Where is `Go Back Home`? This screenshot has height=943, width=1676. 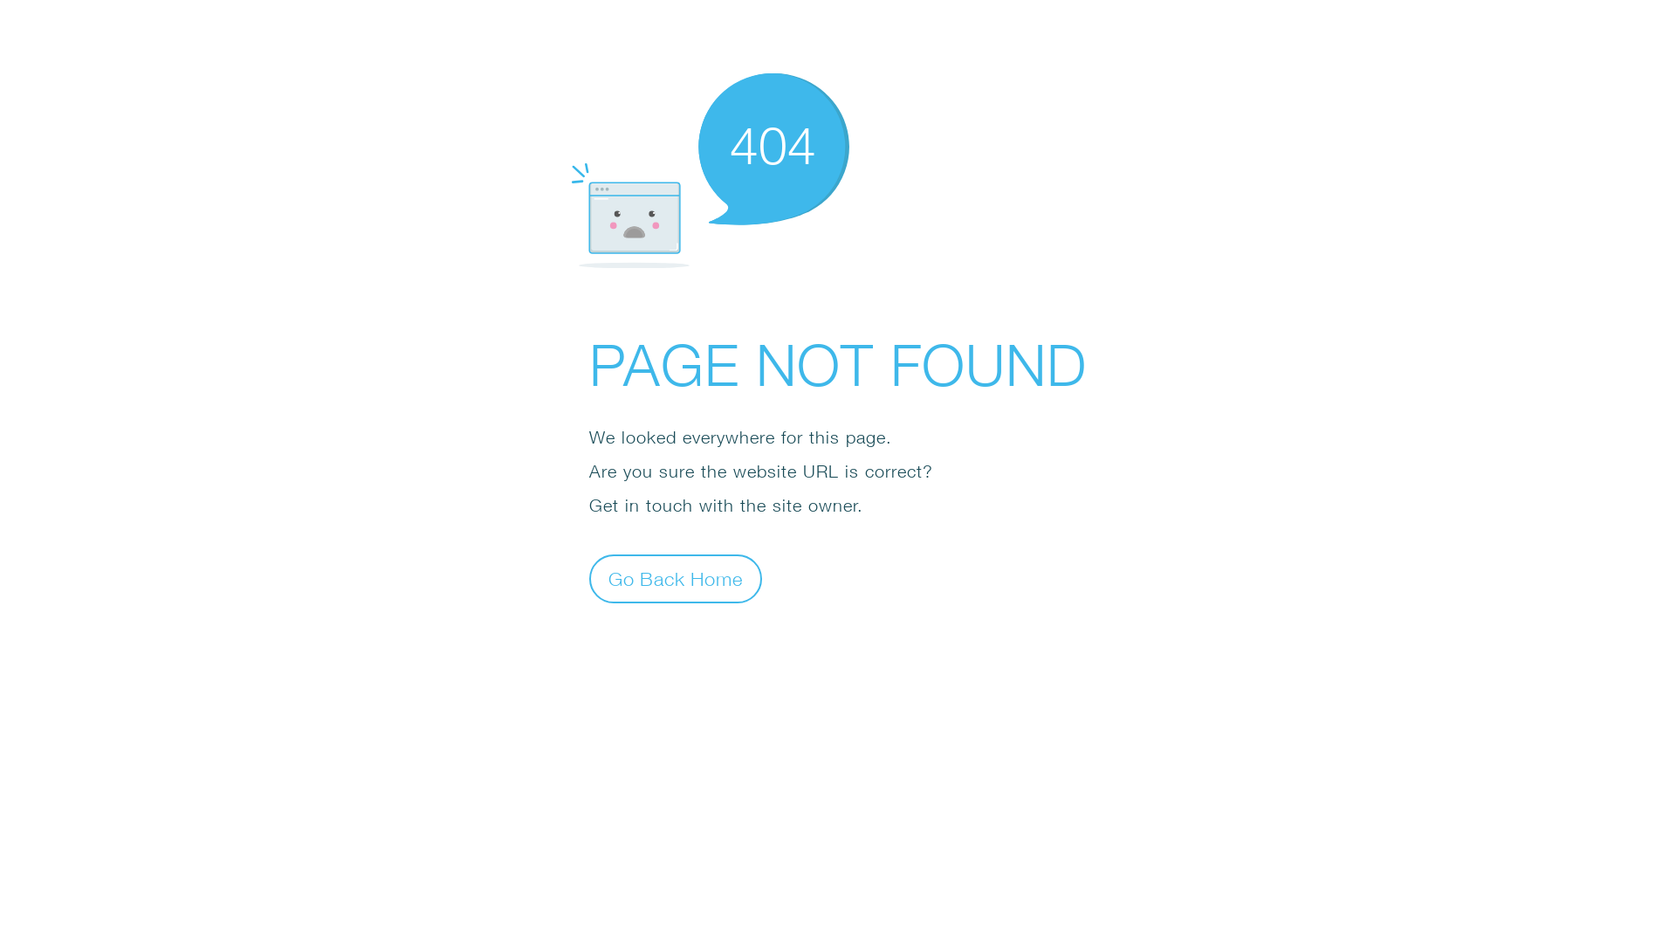
Go Back Home is located at coordinates (676, 578).